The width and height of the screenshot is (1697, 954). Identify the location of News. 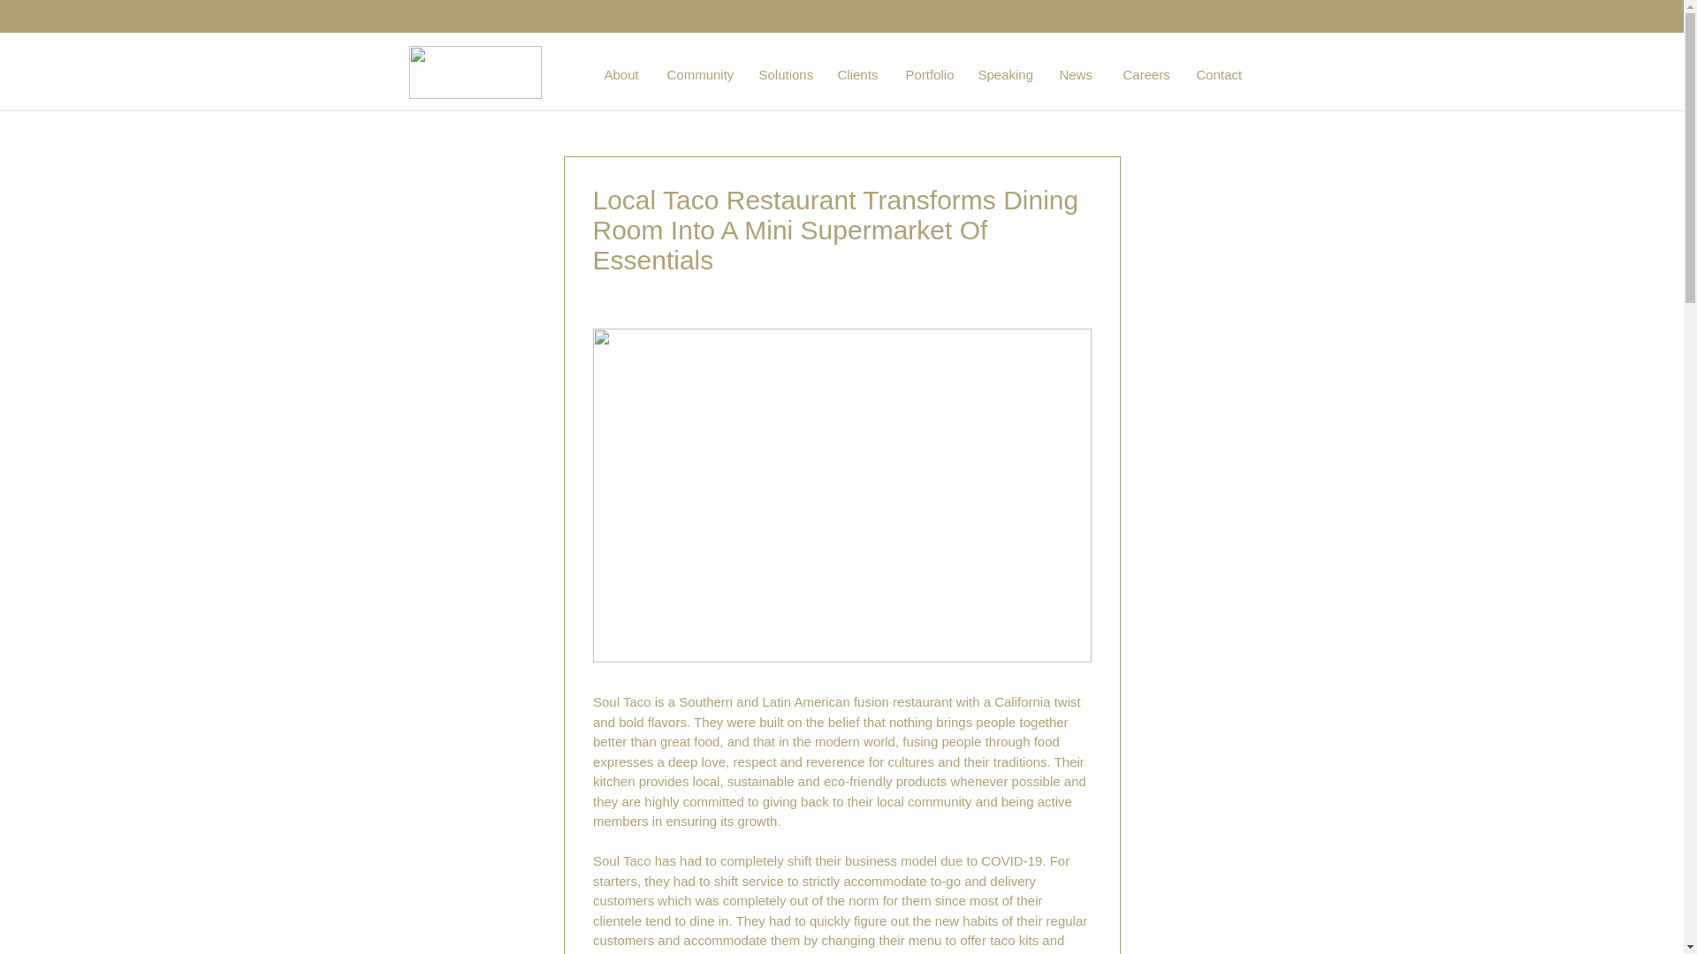
(1089, 74).